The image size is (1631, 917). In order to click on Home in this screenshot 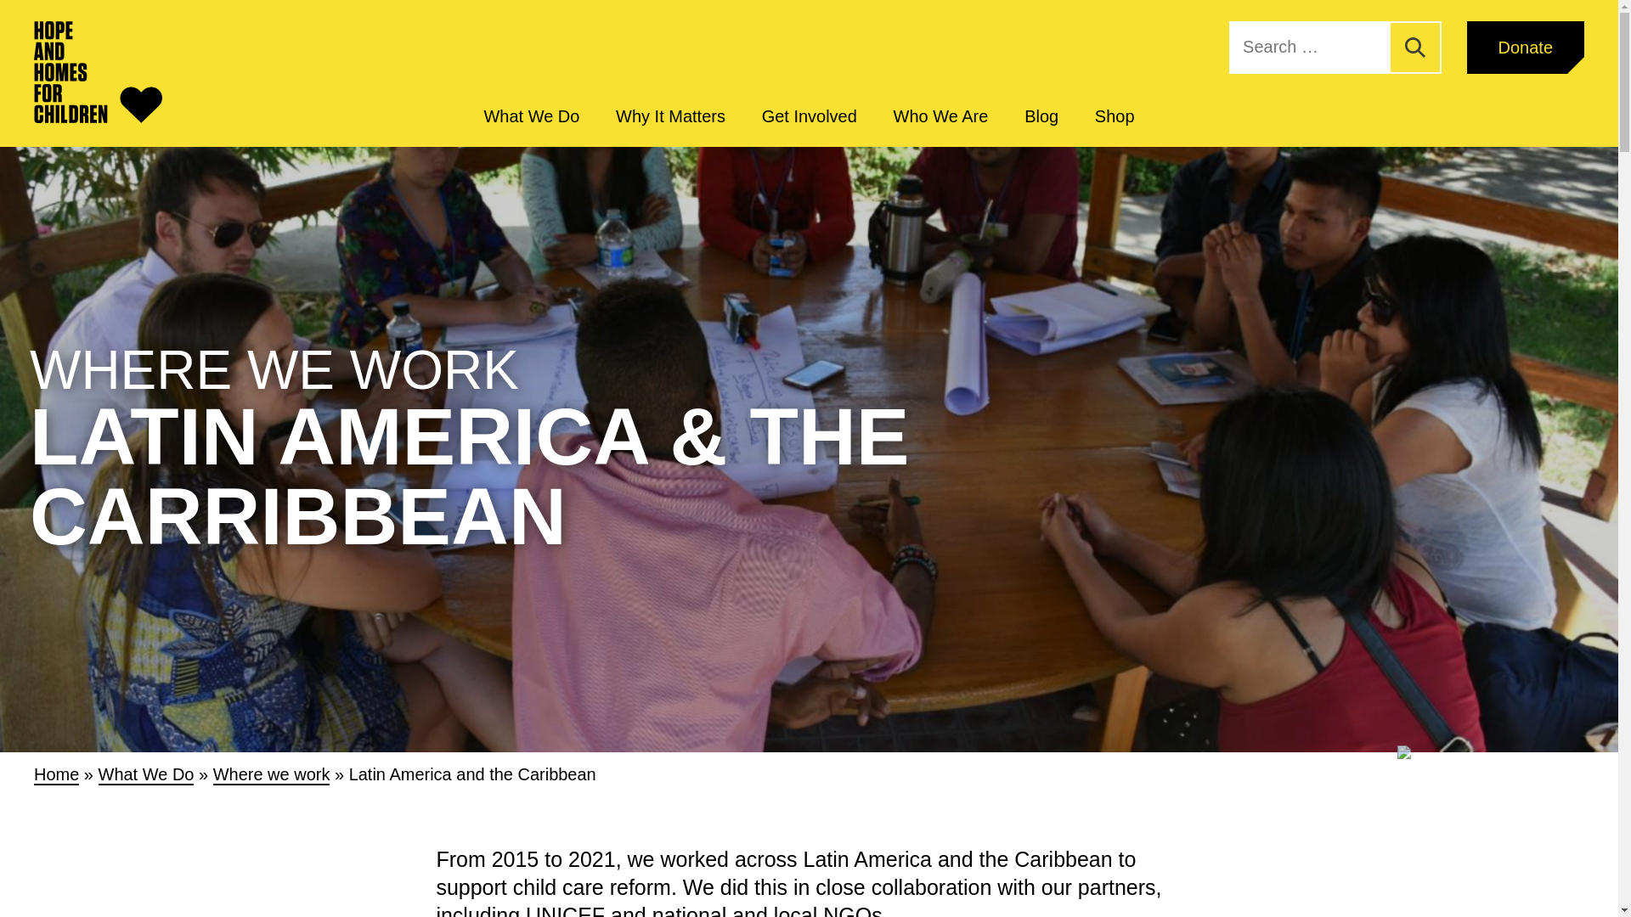, I will do `click(56, 774)`.